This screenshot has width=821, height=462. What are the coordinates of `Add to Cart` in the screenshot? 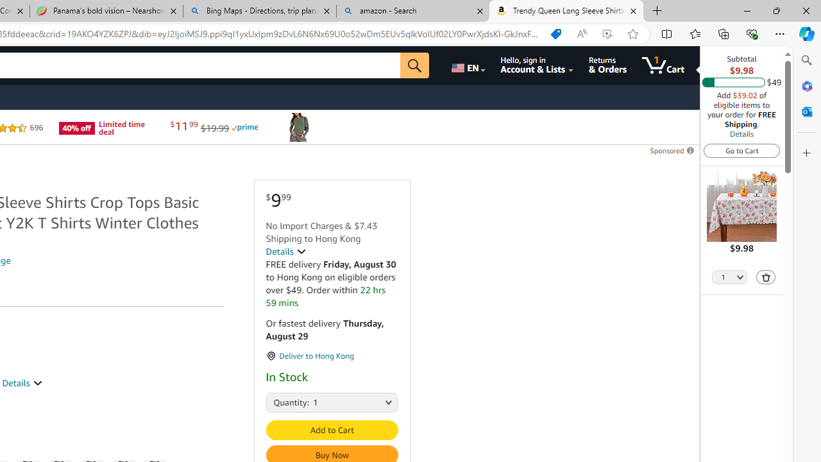 It's located at (331, 430).